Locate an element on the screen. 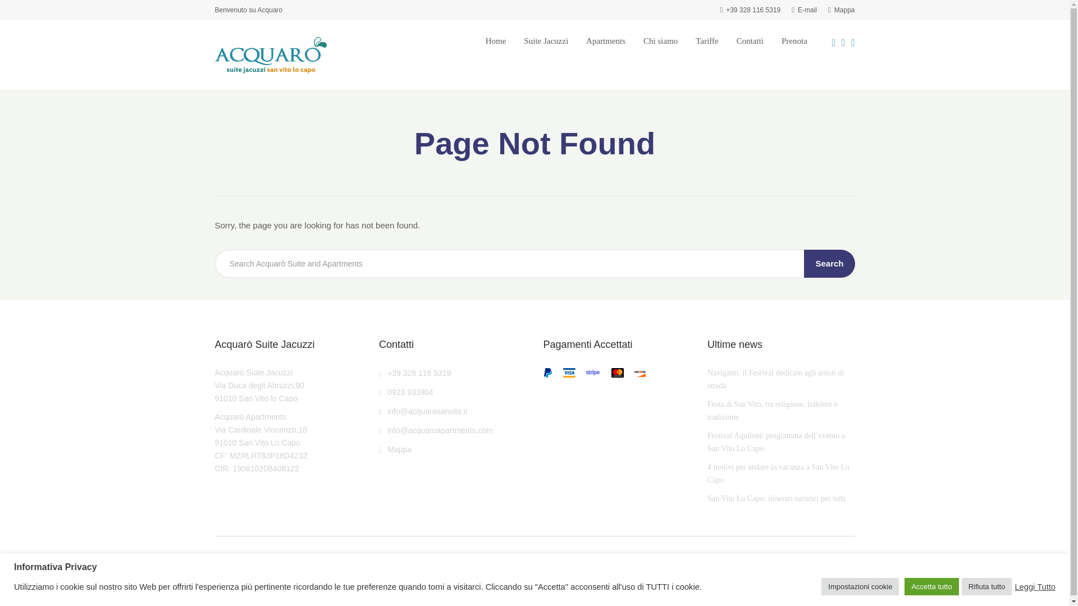 Image resolution: width=1078 pixels, height=606 pixels. Mappa is located at coordinates (395, 449).